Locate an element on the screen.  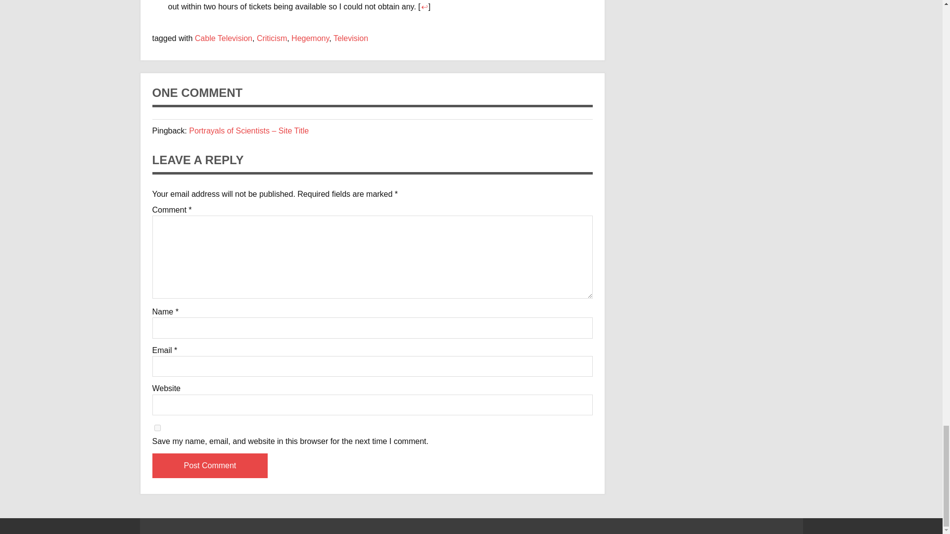
Criticism is located at coordinates (271, 39).